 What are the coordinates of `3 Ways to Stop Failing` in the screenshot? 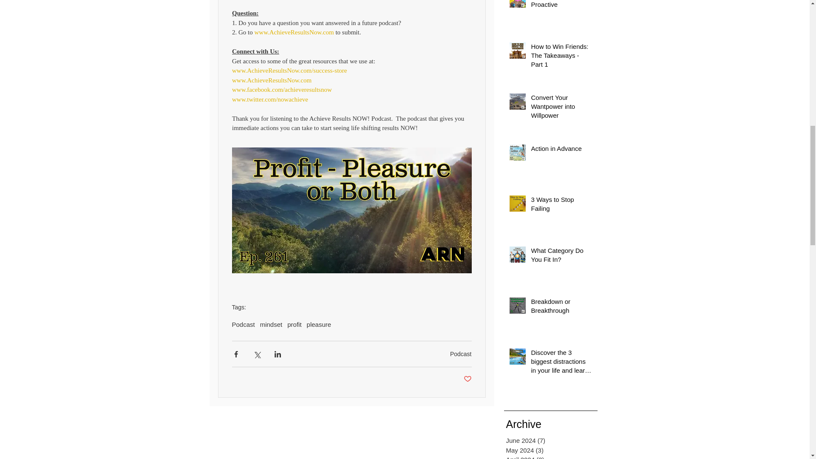 It's located at (561, 206).